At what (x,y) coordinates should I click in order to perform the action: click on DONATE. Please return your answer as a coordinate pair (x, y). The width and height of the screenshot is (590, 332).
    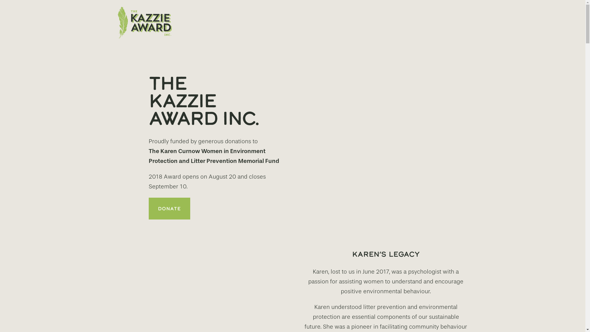
    Looking at the image, I should click on (170, 208).